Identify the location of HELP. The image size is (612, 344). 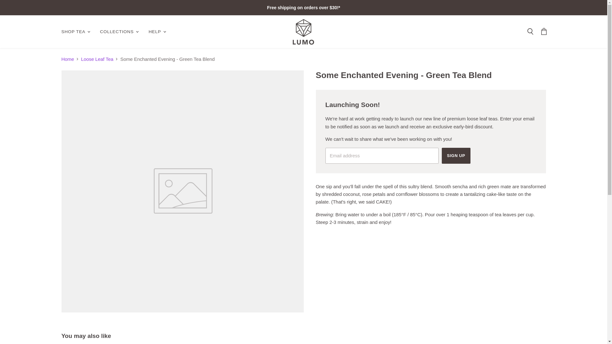
(157, 31).